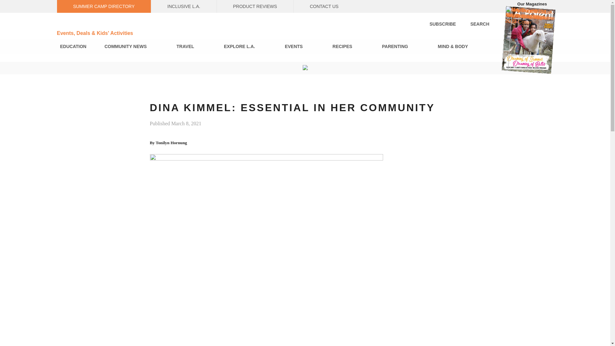 The height and width of the screenshot is (346, 615). What do you see at coordinates (442, 24) in the screenshot?
I see `SUBSCRIBE` at bounding box center [442, 24].